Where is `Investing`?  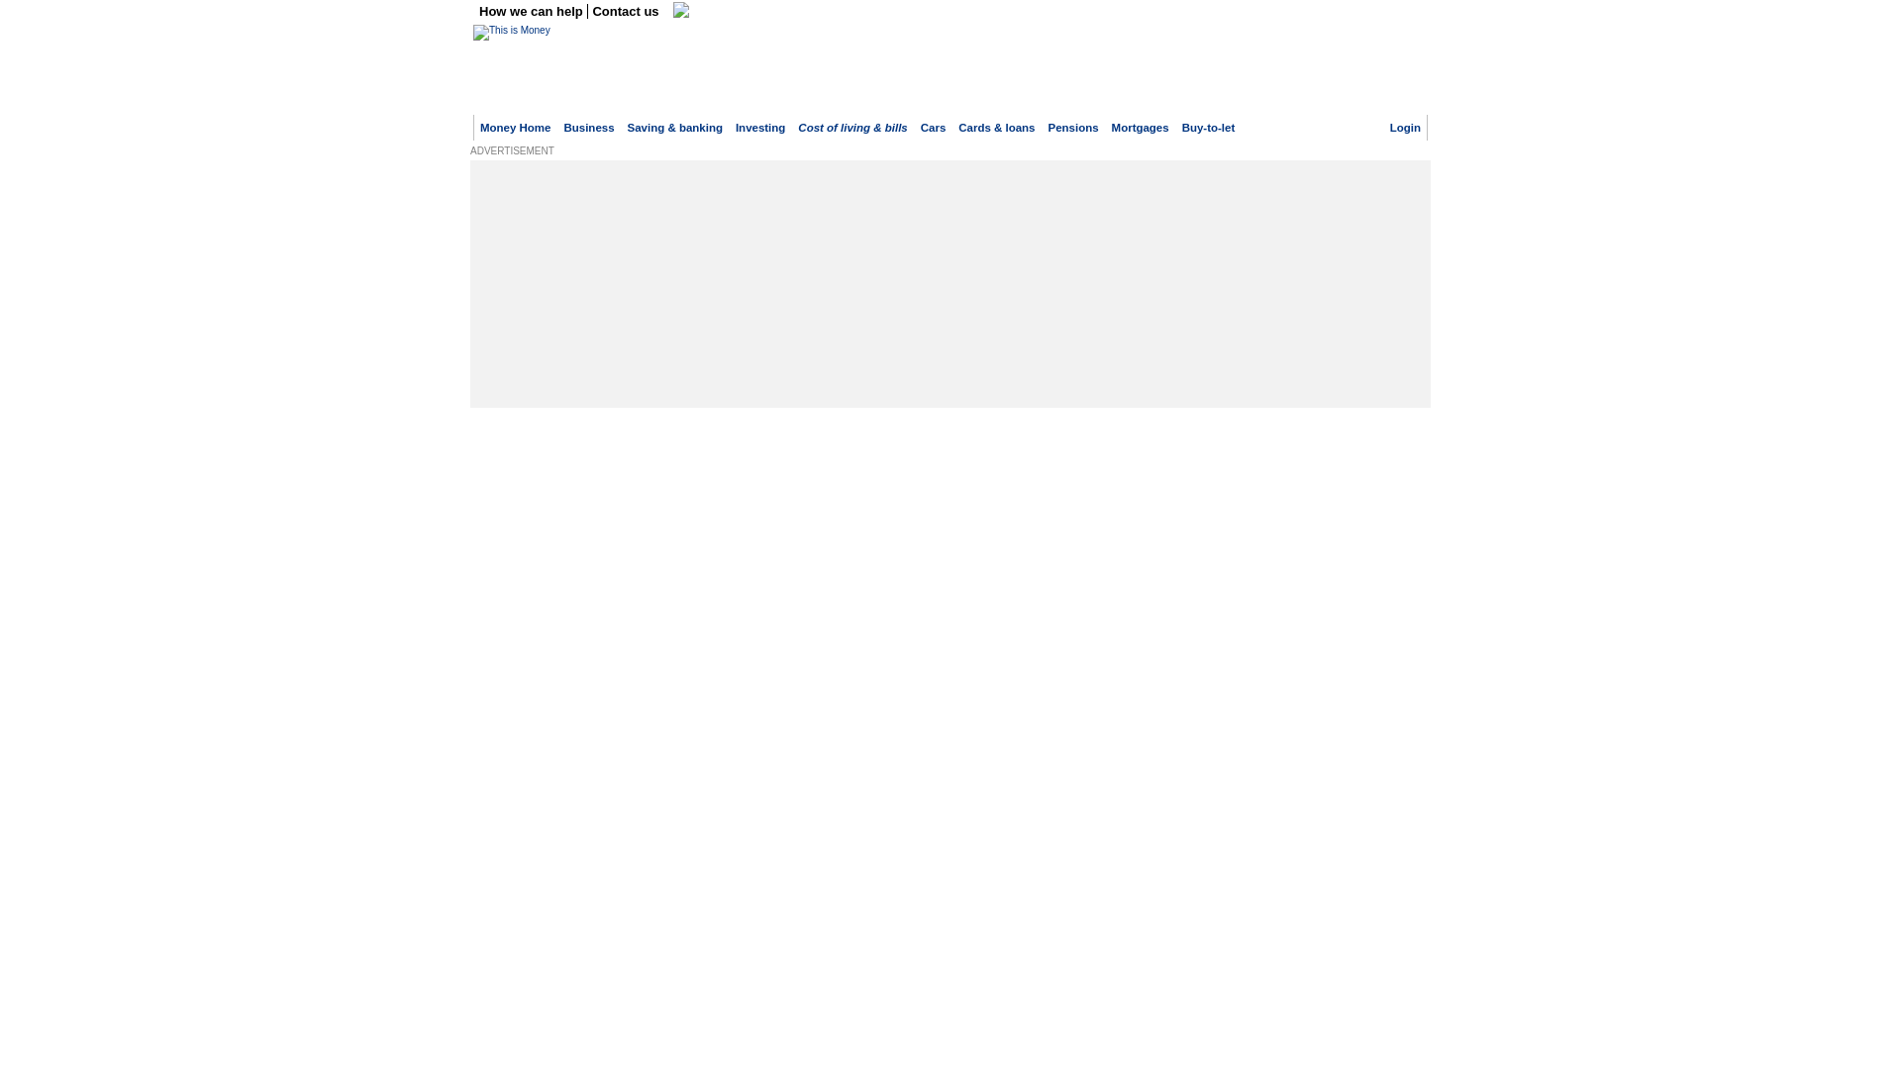
Investing is located at coordinates (760, 128).